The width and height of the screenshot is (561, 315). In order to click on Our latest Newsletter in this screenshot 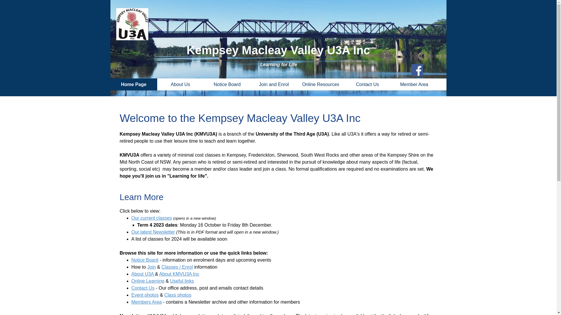, I will do `click(153, 232)`.